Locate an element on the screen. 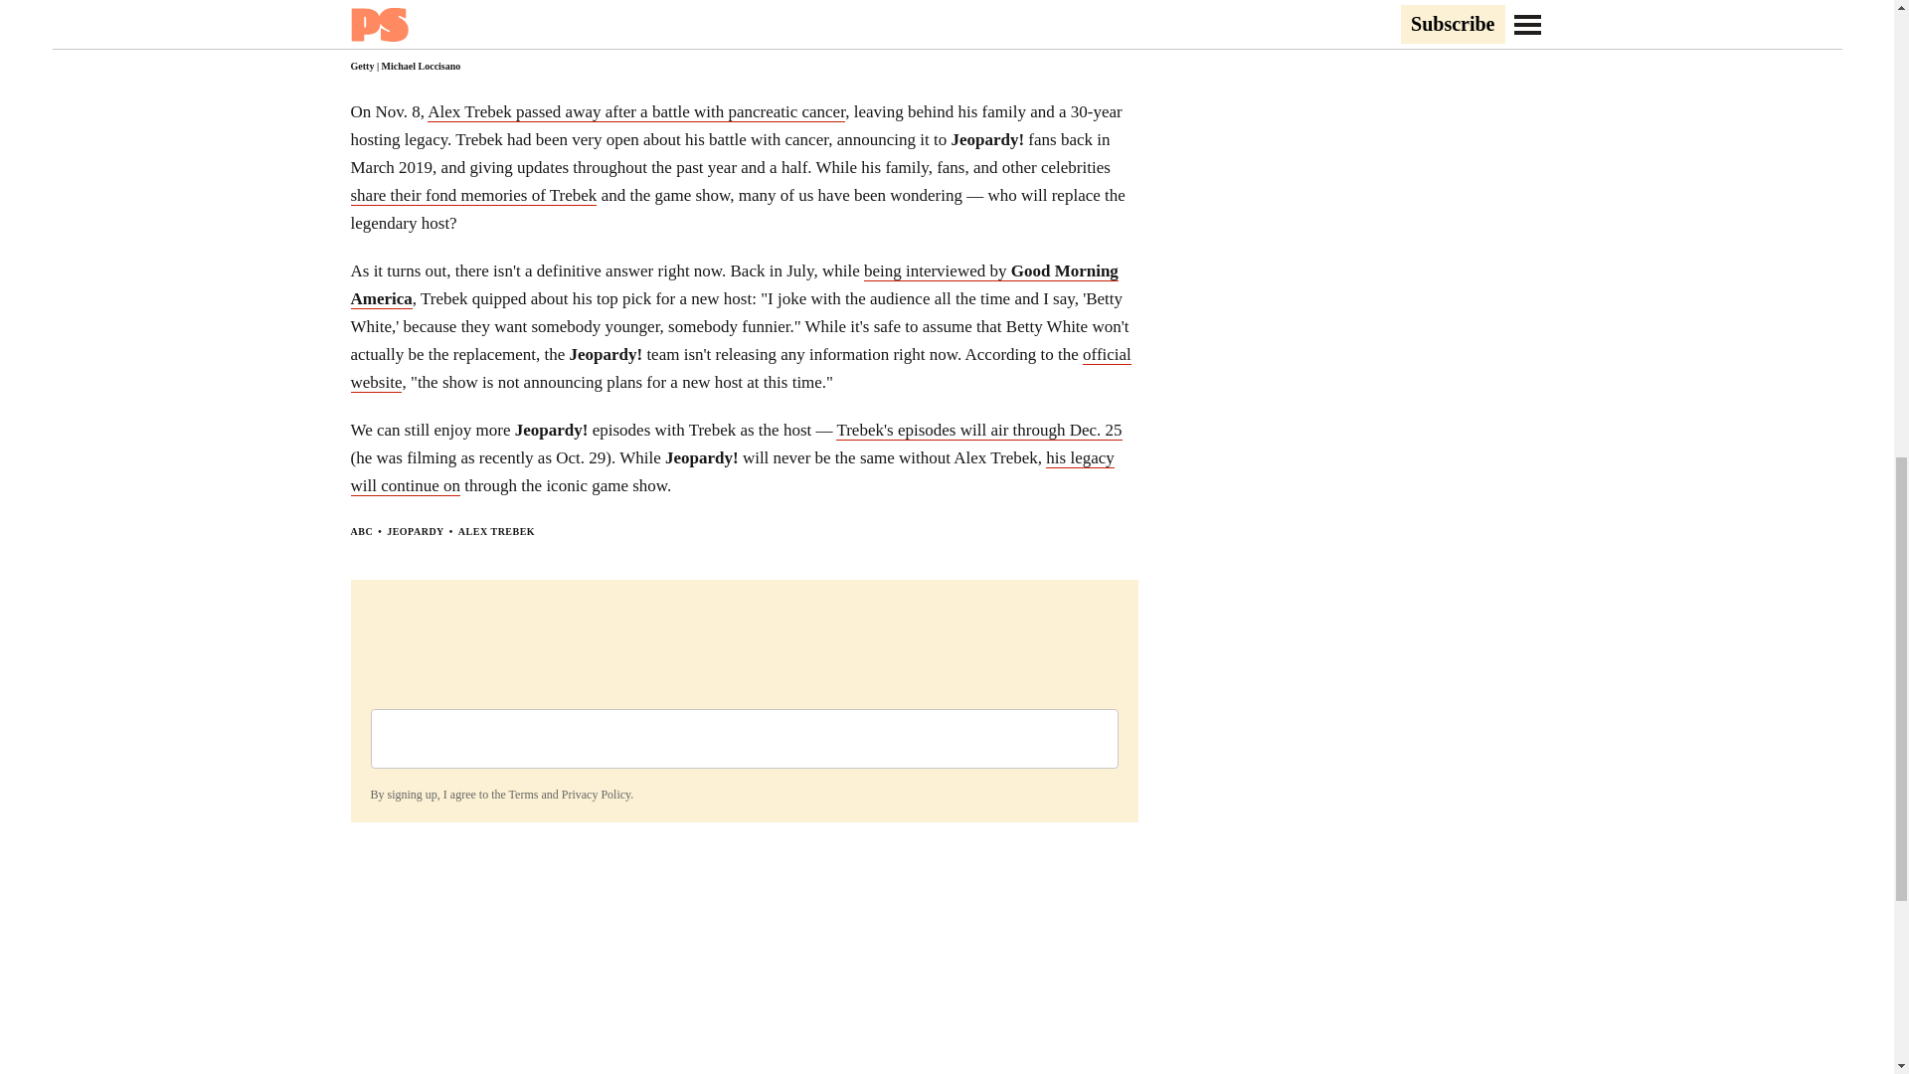 The height and width of the screenshot is (1074, 1909). official website is located at coordinates (740, 368).